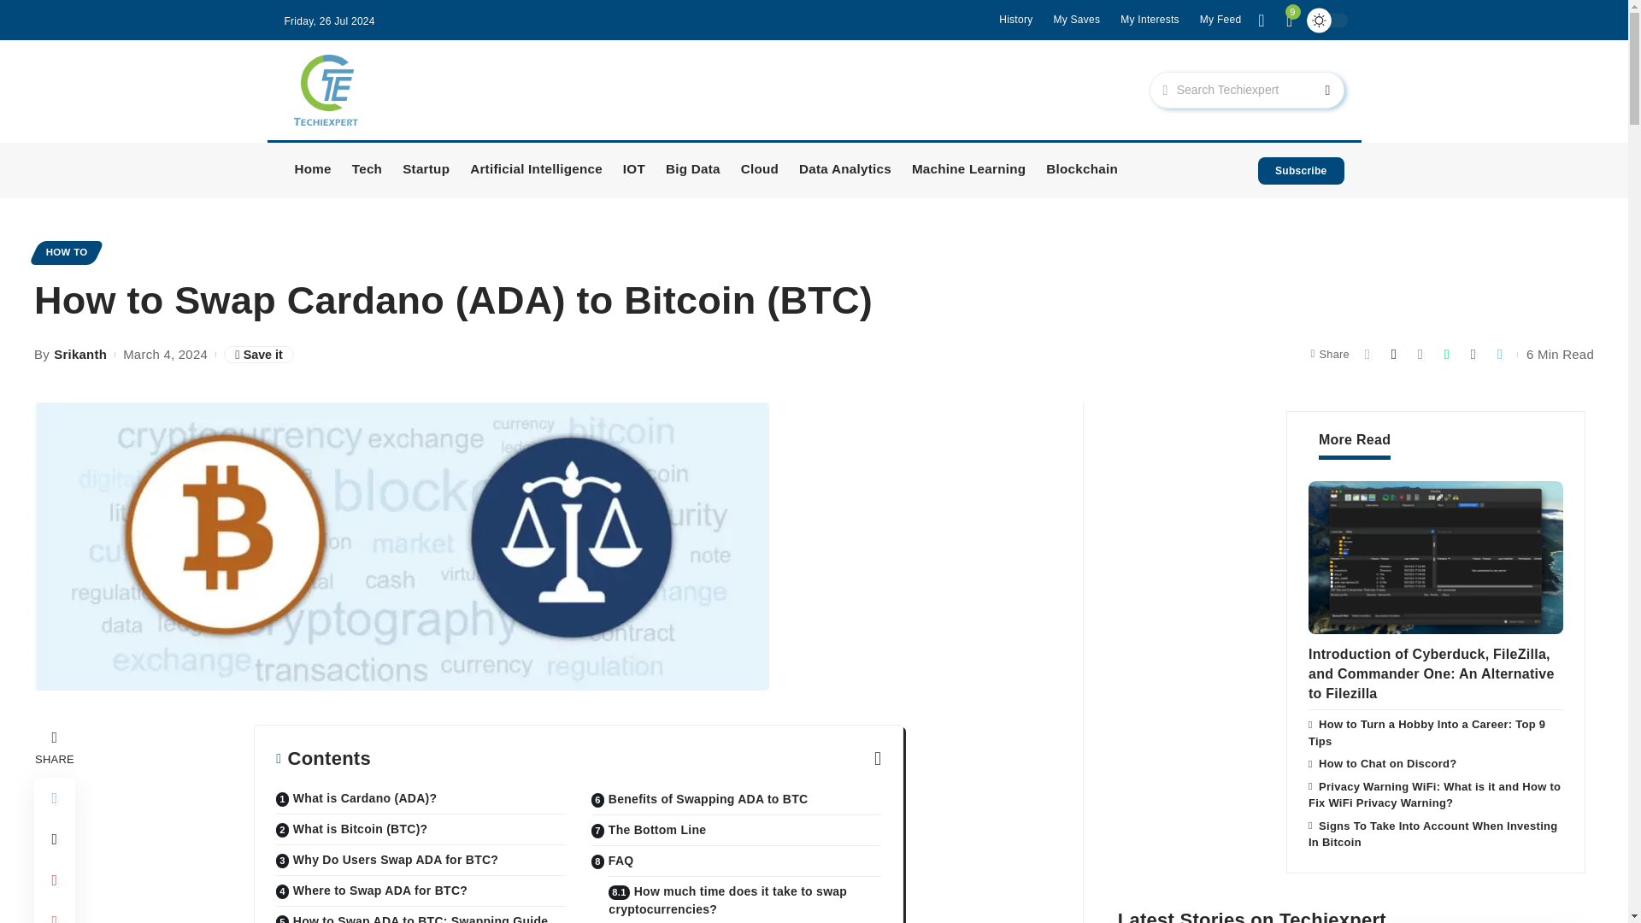 Image resolution: width=1641 pixels, height=923 pixels. What do you see at coordinates (535, 171) in the screenshot?
I see `Artificial Intelligence` at bounding box center [535, 171].